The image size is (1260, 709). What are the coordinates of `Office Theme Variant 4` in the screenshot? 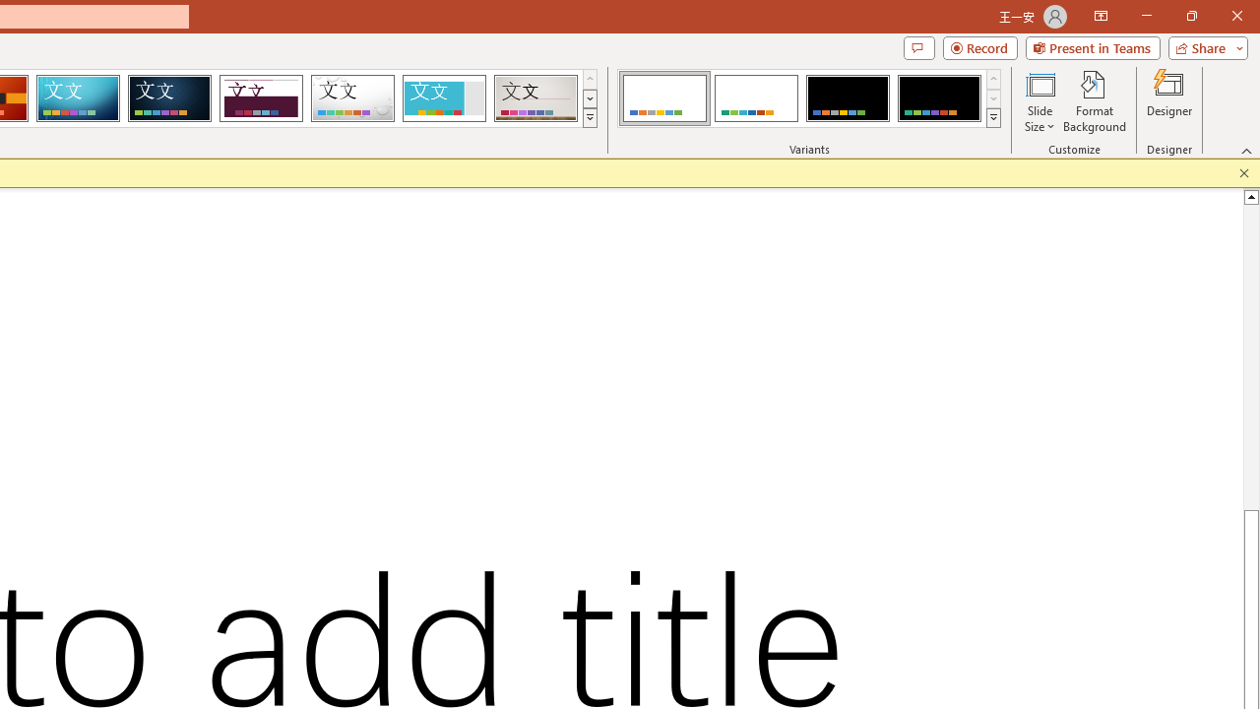 It's located at (939, 98).